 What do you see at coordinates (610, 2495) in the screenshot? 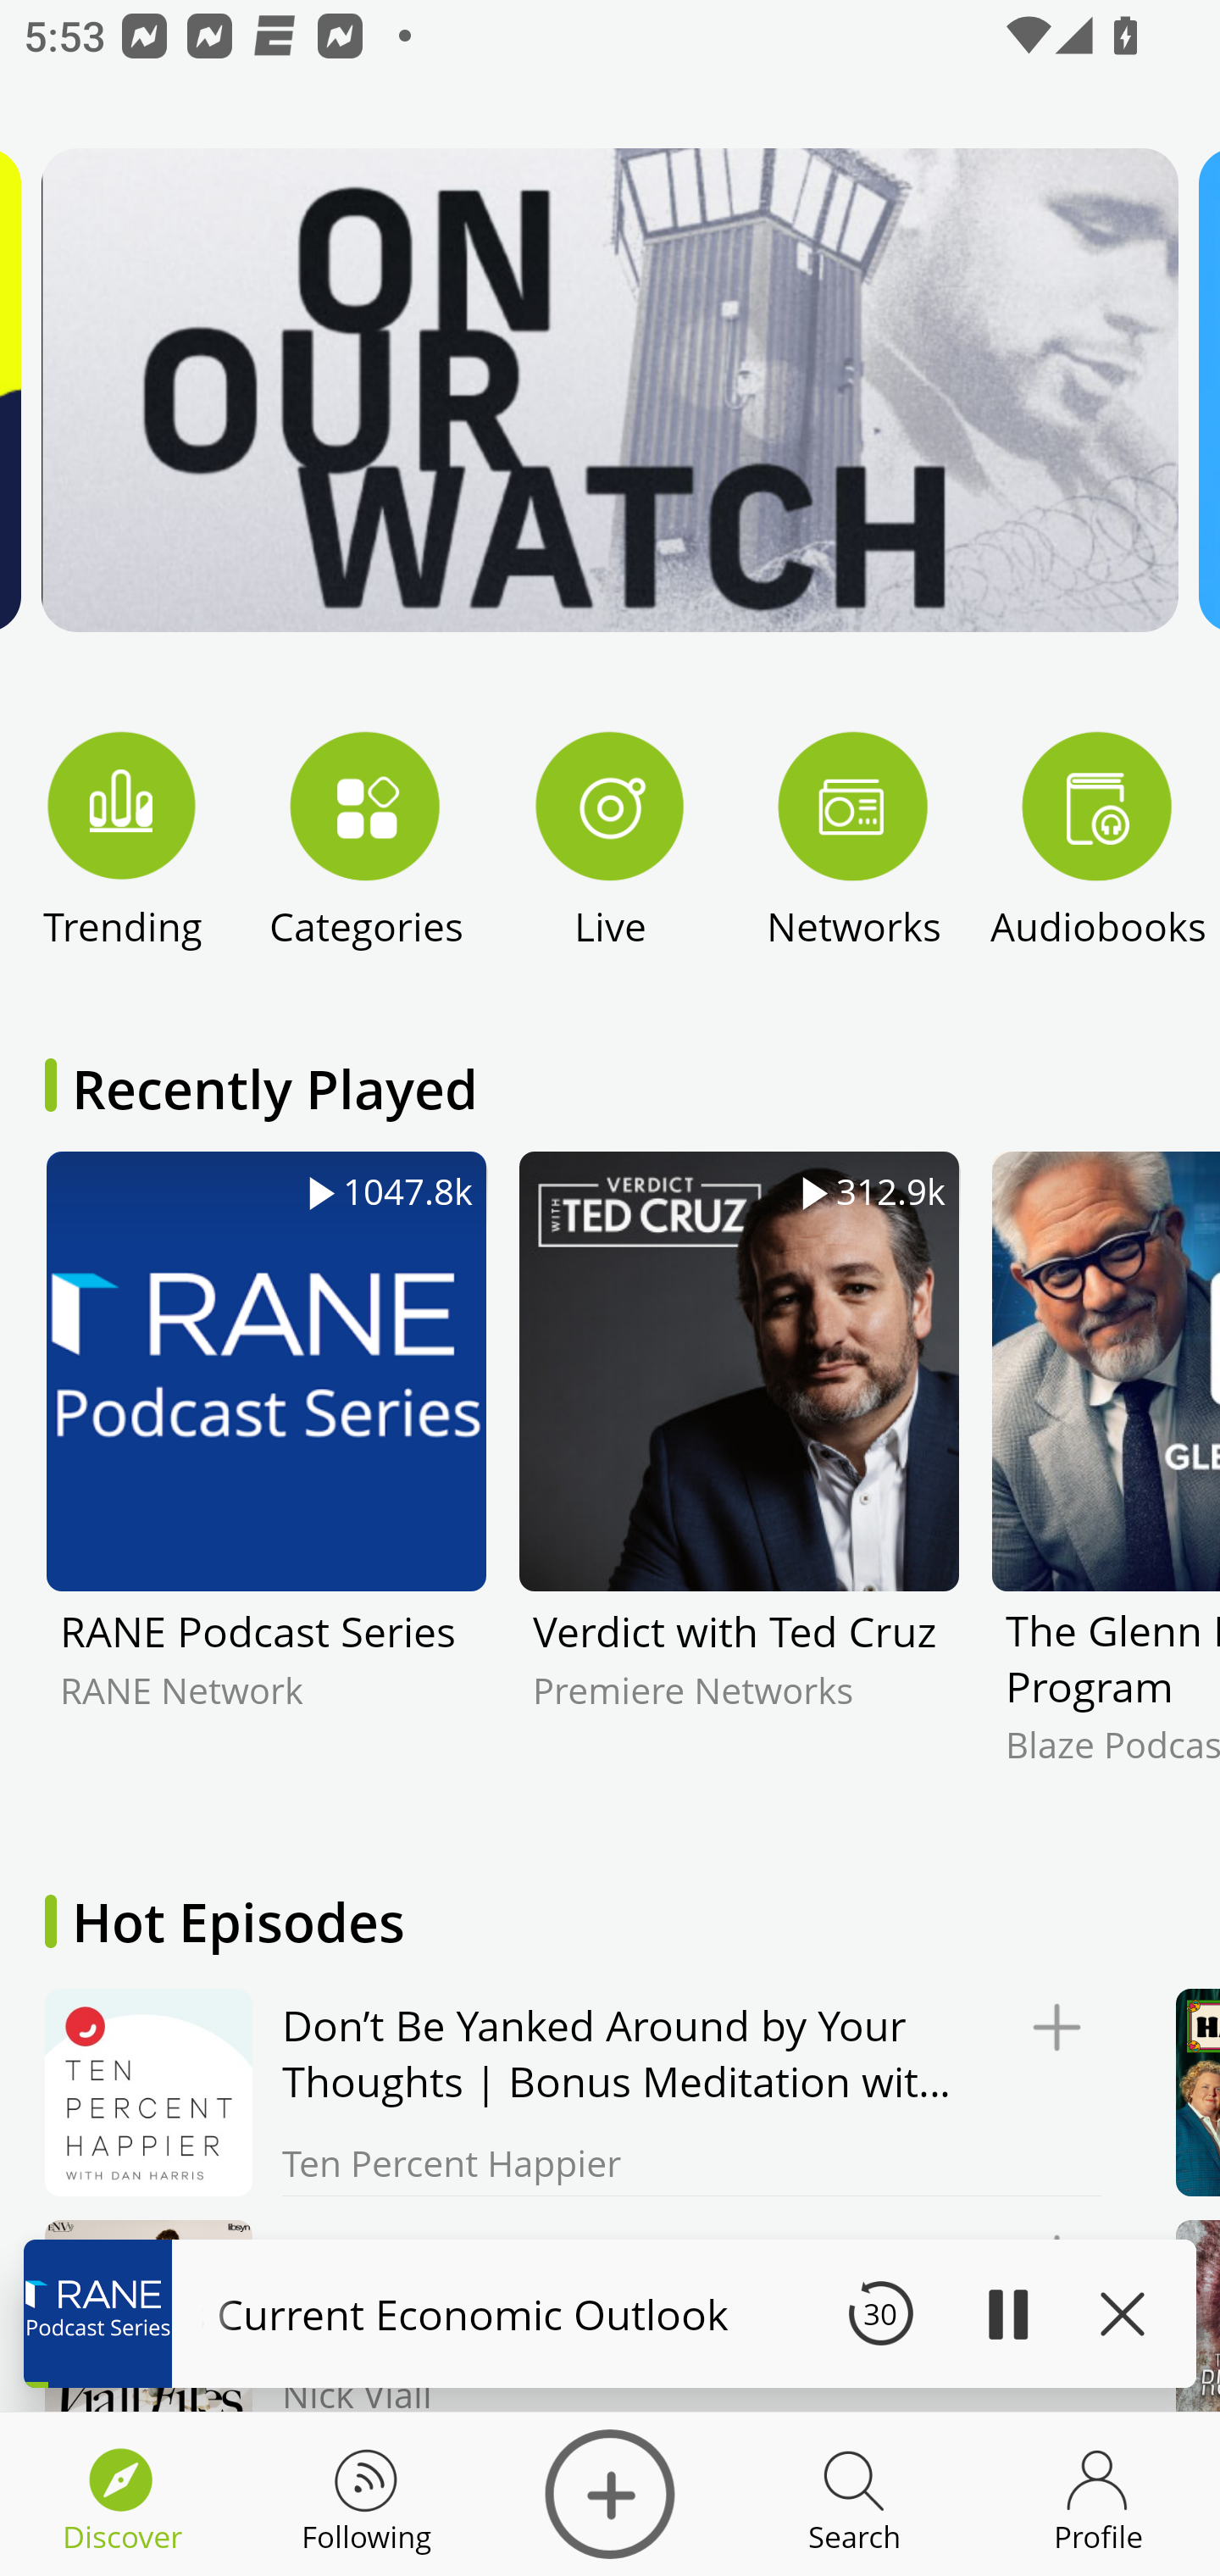
I see `Discover` at bounding box center [610, 2495].